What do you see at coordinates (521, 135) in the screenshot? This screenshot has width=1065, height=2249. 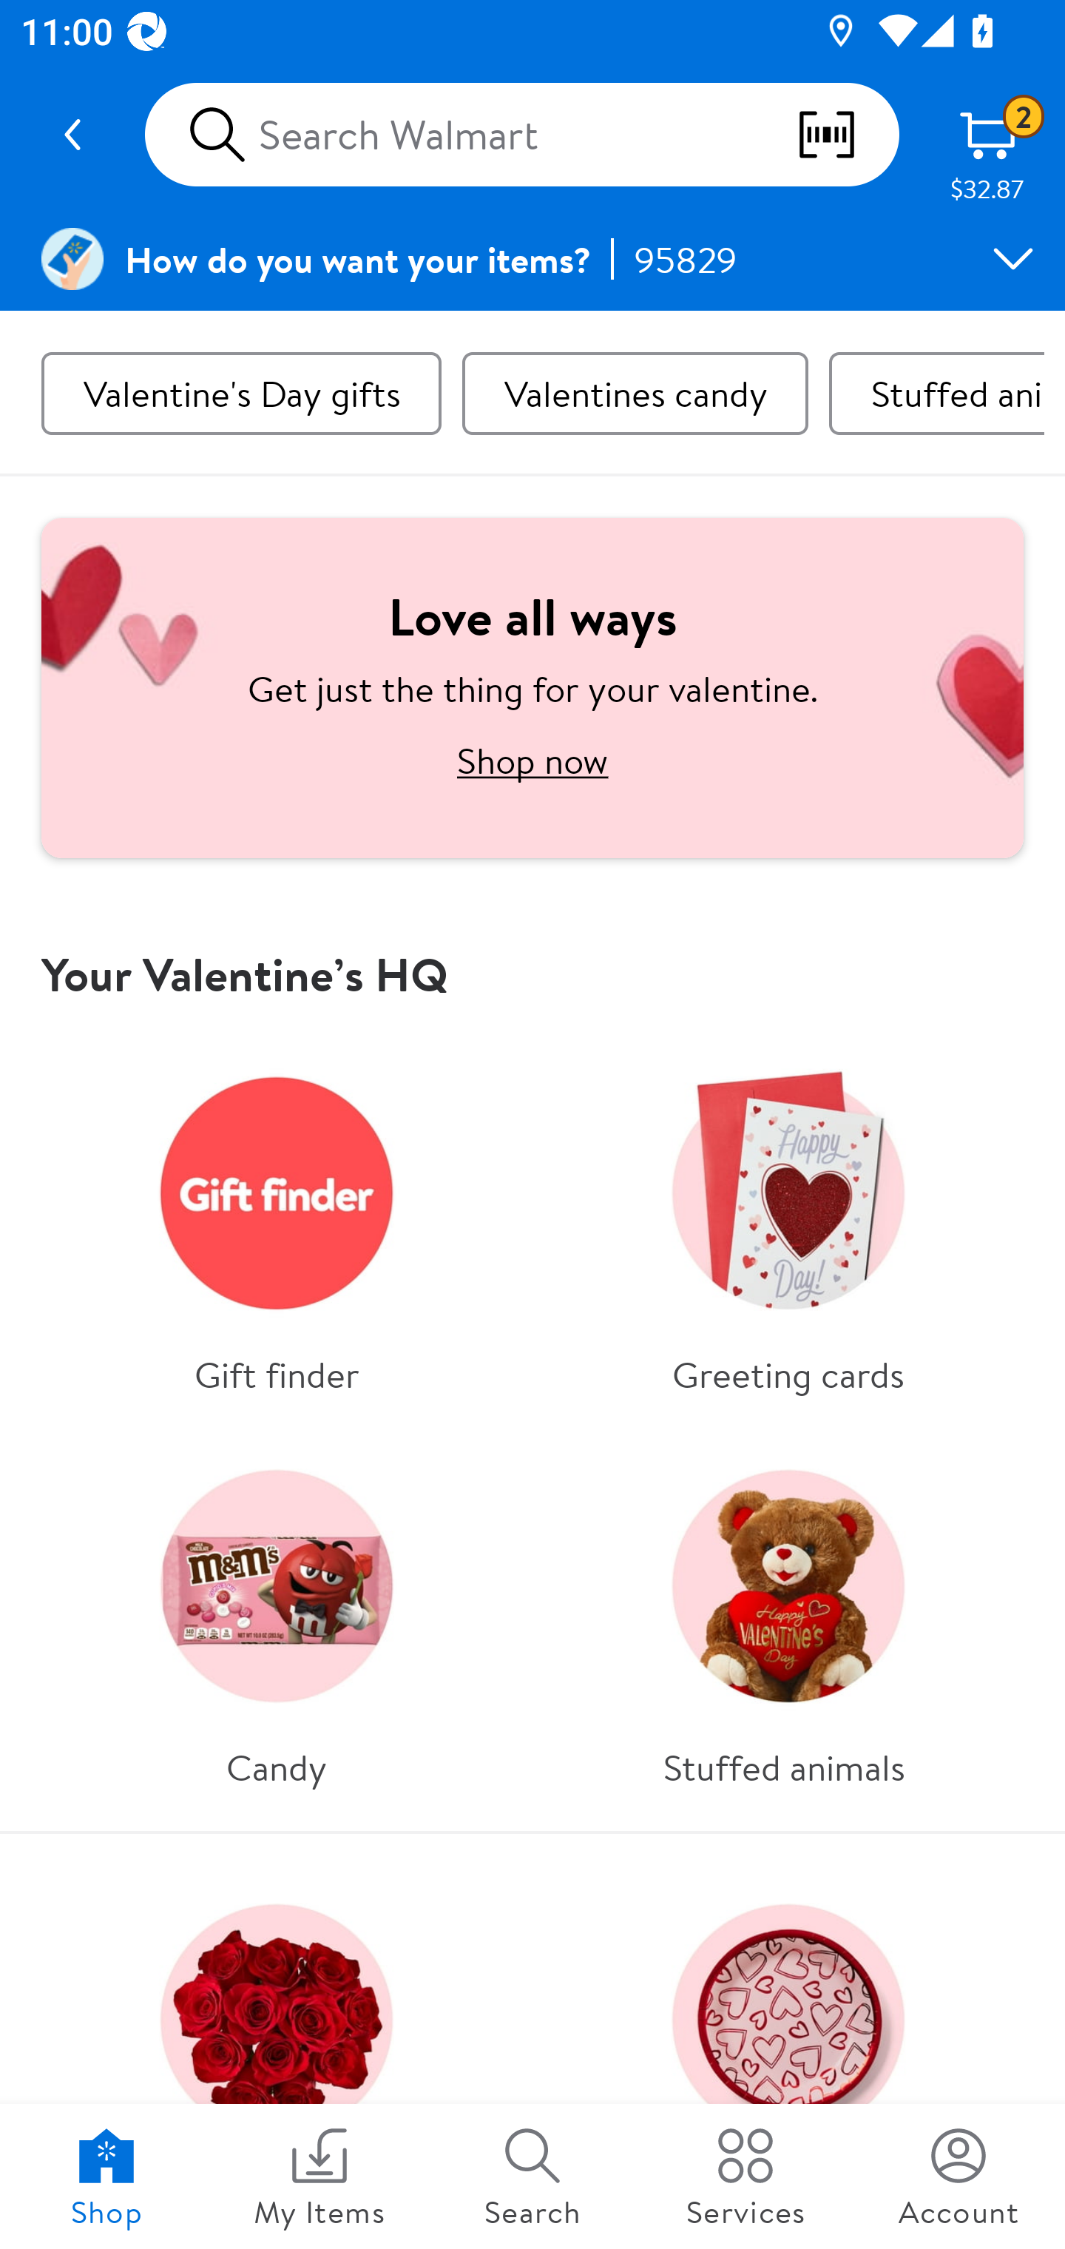 I see `Search Walmart scan barcodes qr codes and more` at bounding box center [521, 135].